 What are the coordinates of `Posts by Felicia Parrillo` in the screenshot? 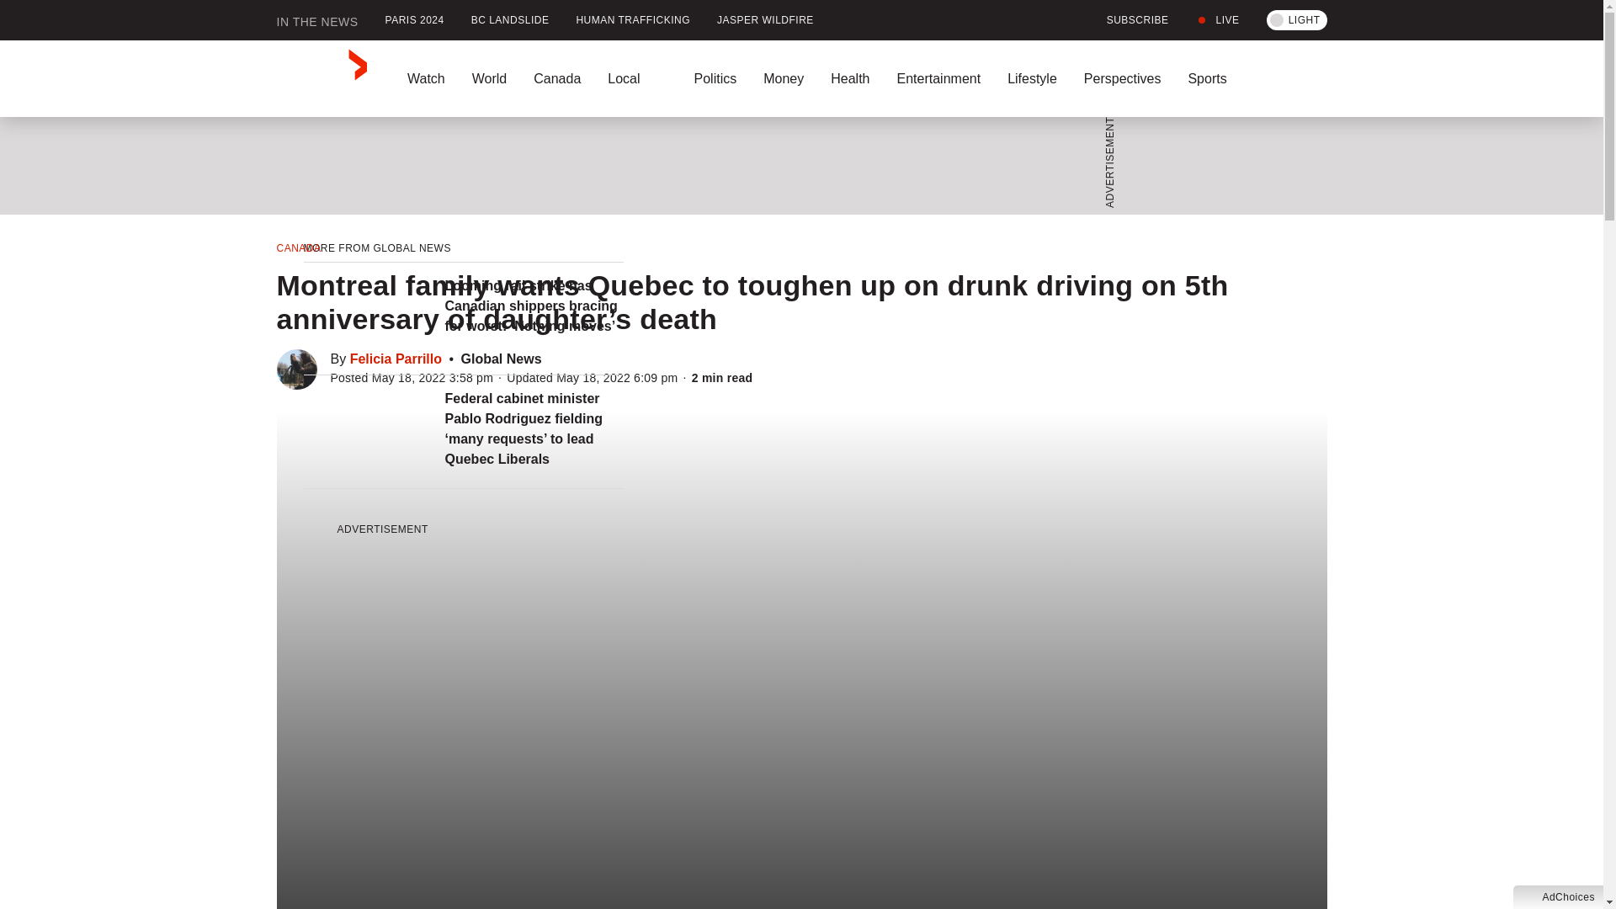 It's located at (396, 359).